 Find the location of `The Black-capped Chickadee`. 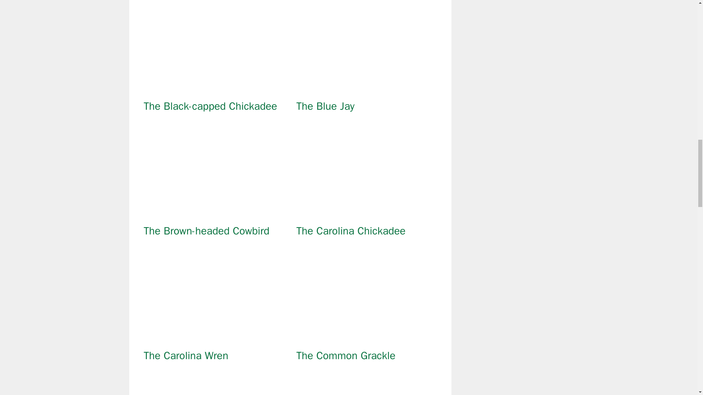

The Black-capped Chickadee is located at coordinates (210, 106).